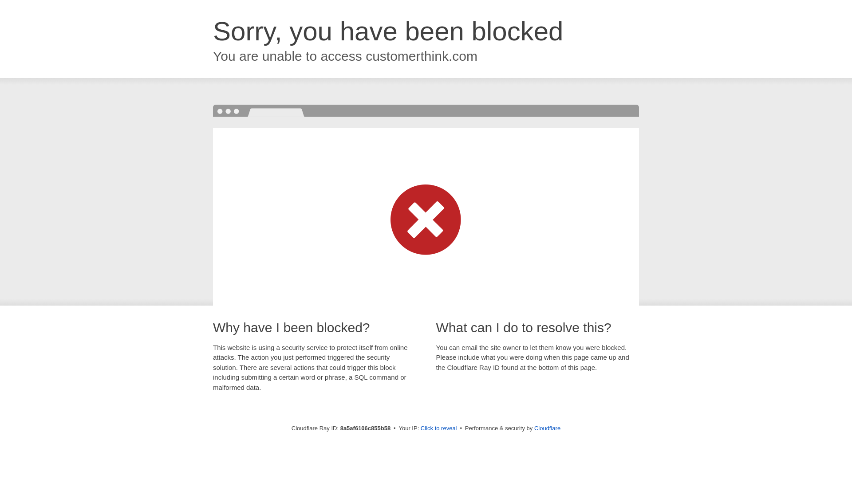 This screenshot has width=852, height=479. I want to click on Click to reveal, so click(438, 428).